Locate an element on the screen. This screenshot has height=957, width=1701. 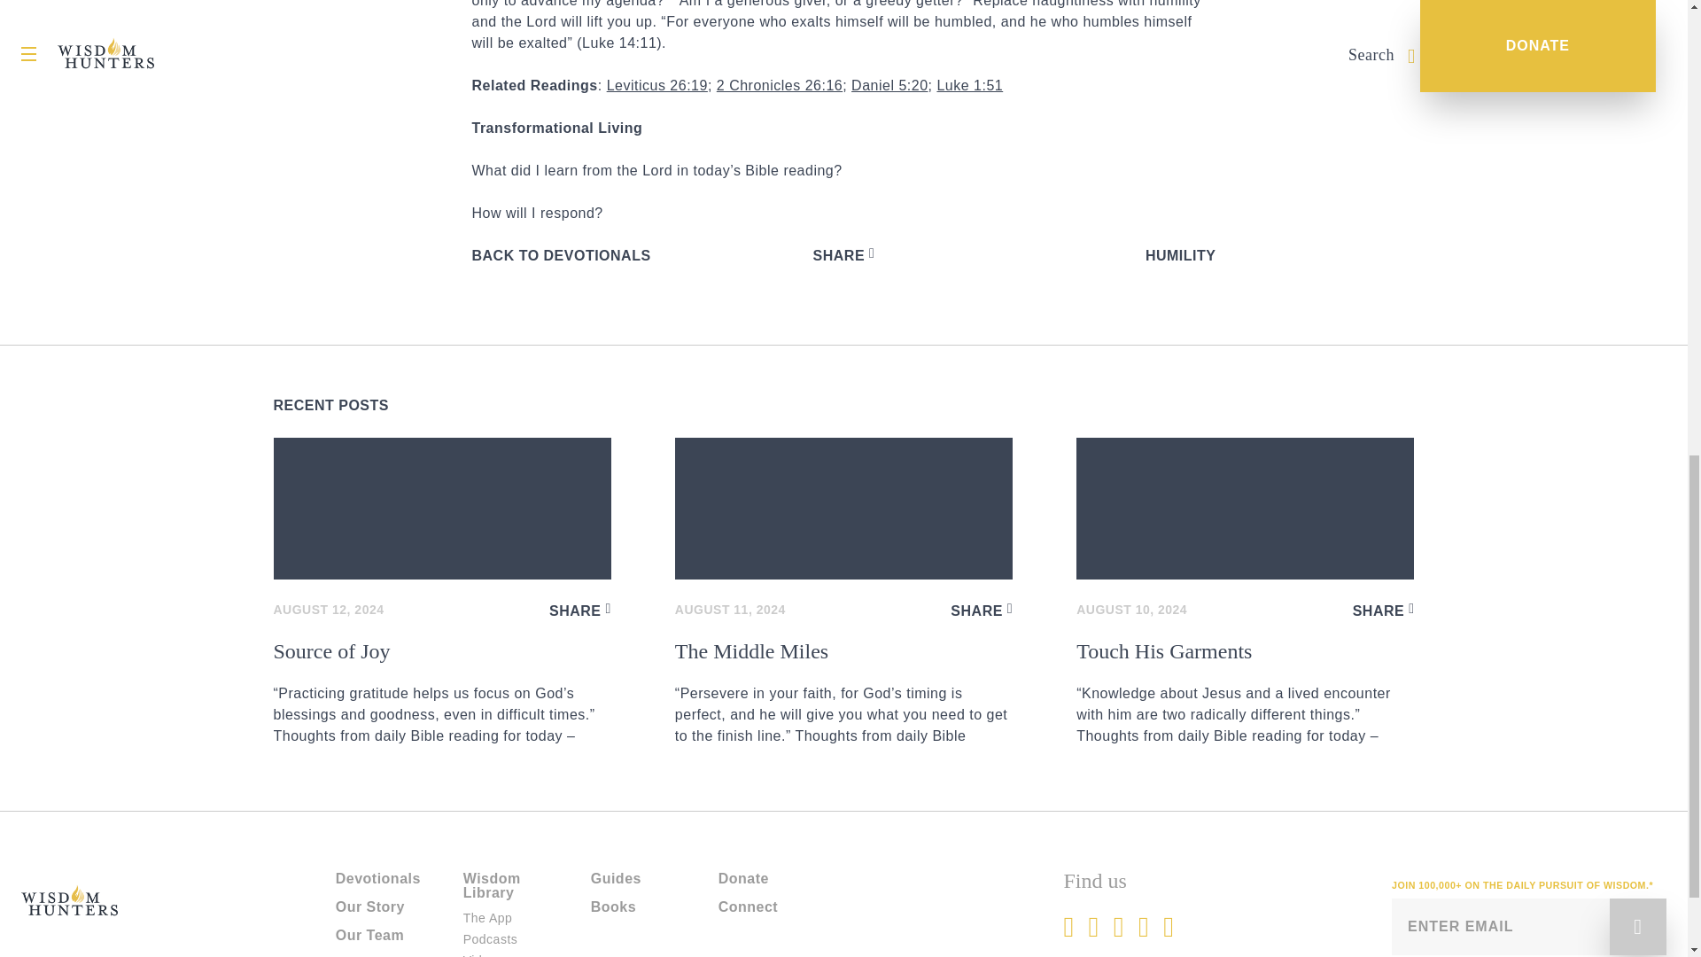
Send is located at coordinates (1637, 927).